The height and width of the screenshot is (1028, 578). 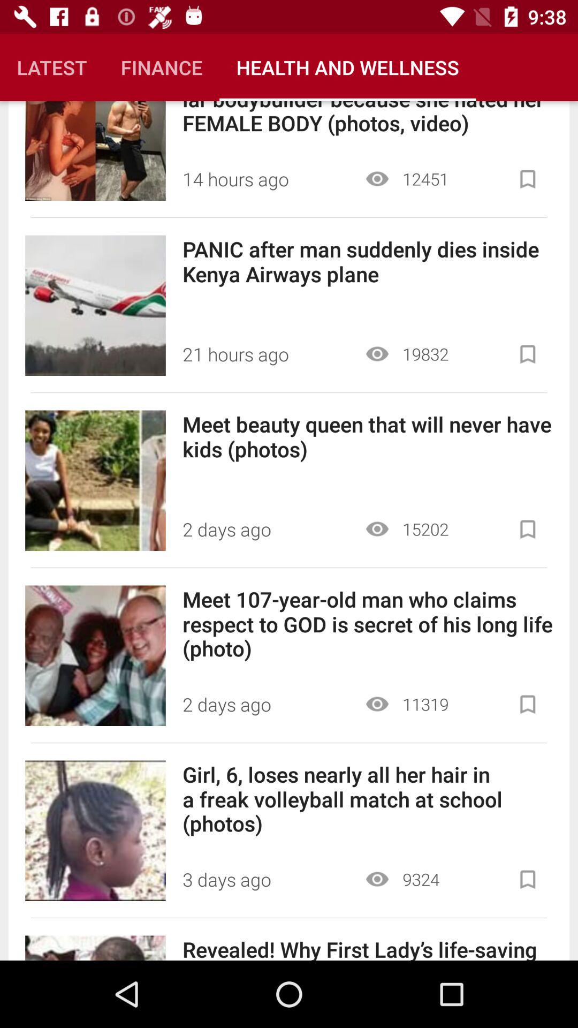 I want to click on add to saved list, so click(x=528, y=529).